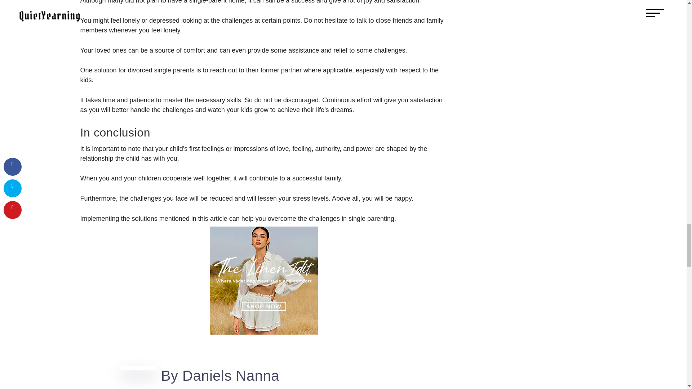 The width and height of the screenshot is (692, 389). Describe the element at coordinates (311, 198) in the screenshot. I see `stress levels` at that location.